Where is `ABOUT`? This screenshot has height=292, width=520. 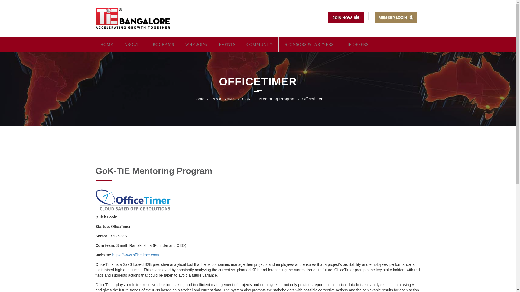
ABOUT is located at coordinates (131, 44).